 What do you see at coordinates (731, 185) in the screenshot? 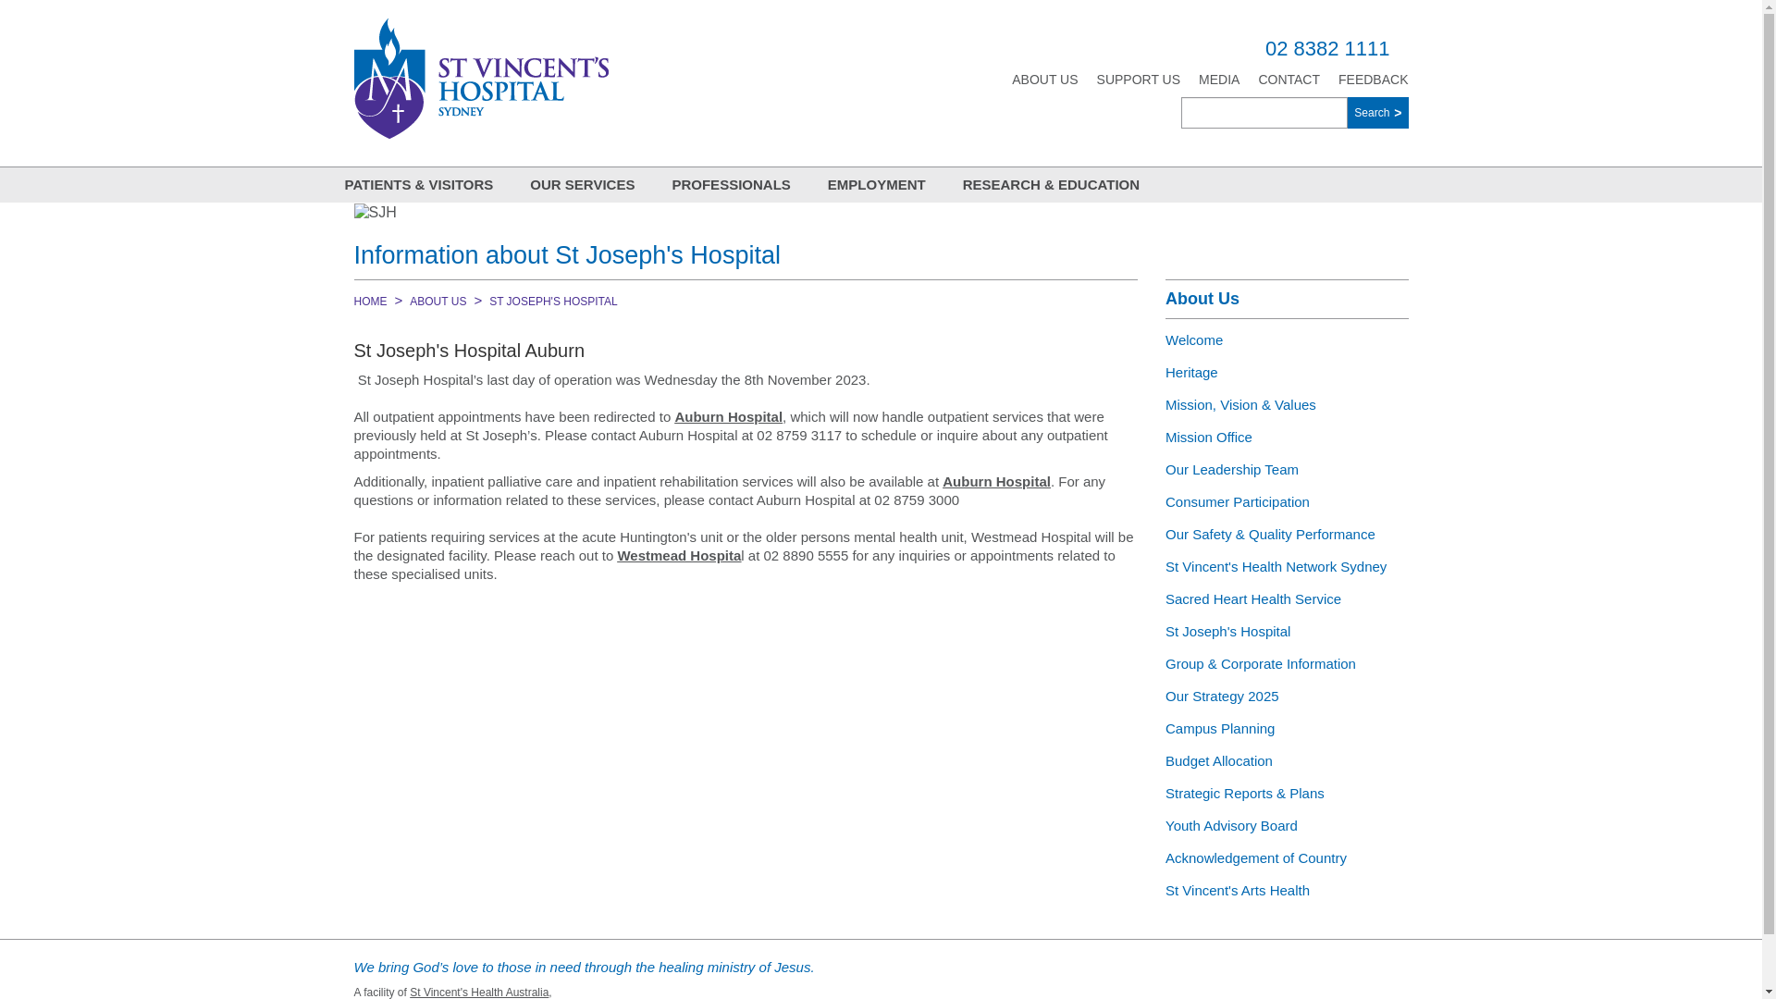
I see `PROFESSIONALS` at bounding box center [731, 185].